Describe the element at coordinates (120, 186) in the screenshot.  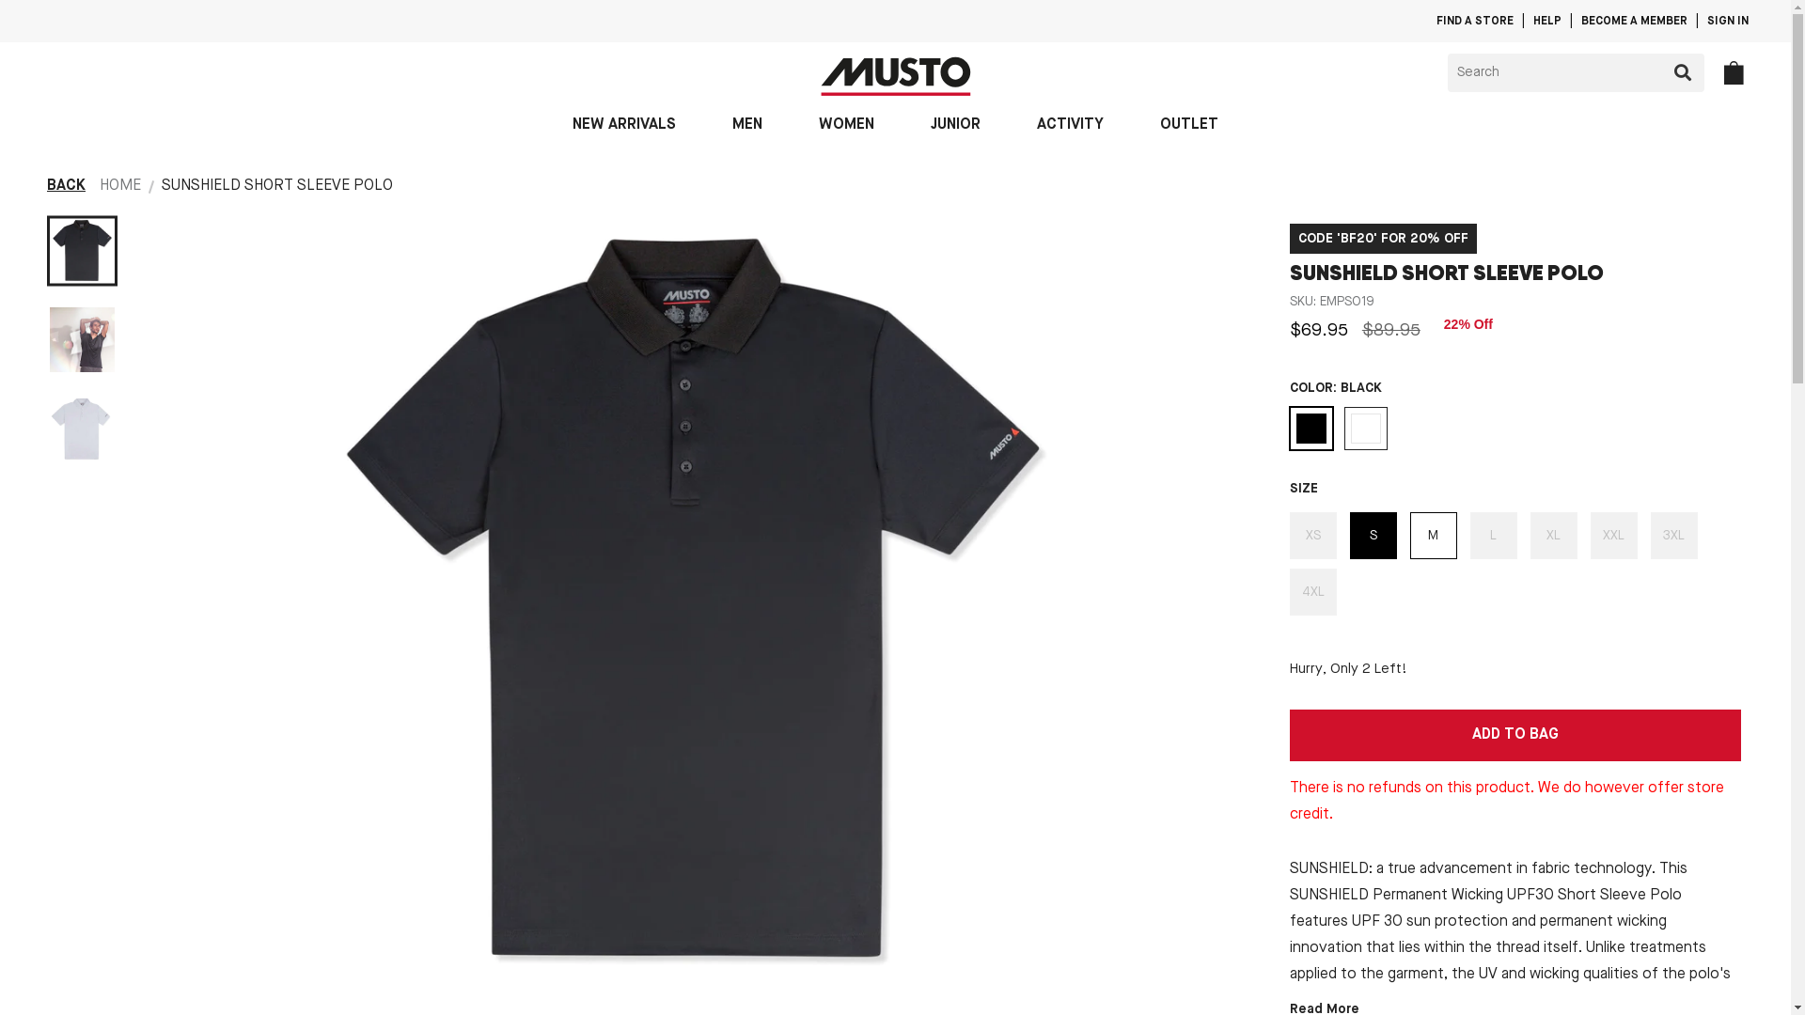
I see `HOME` at that location.